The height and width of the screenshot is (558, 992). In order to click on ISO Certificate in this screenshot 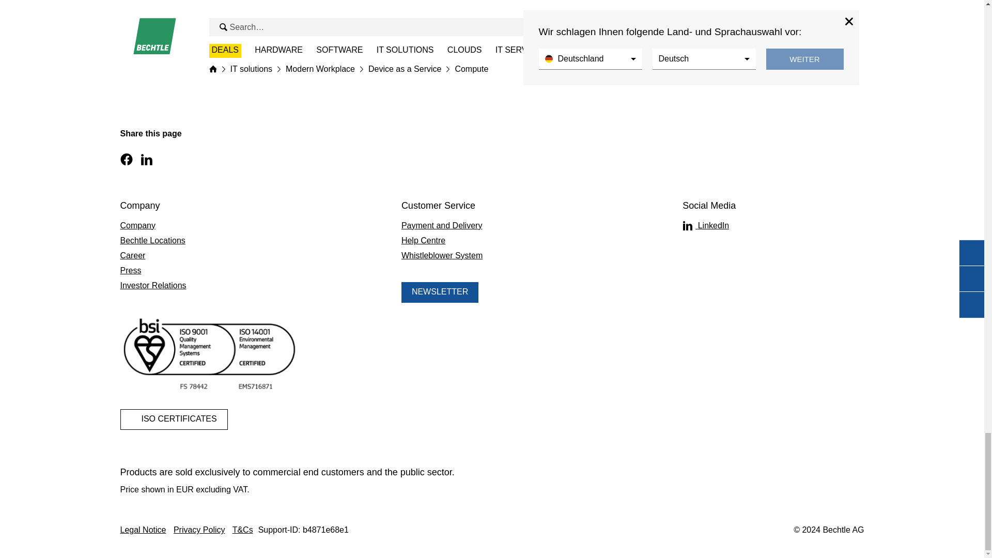, I will do `click(174, 419)`.